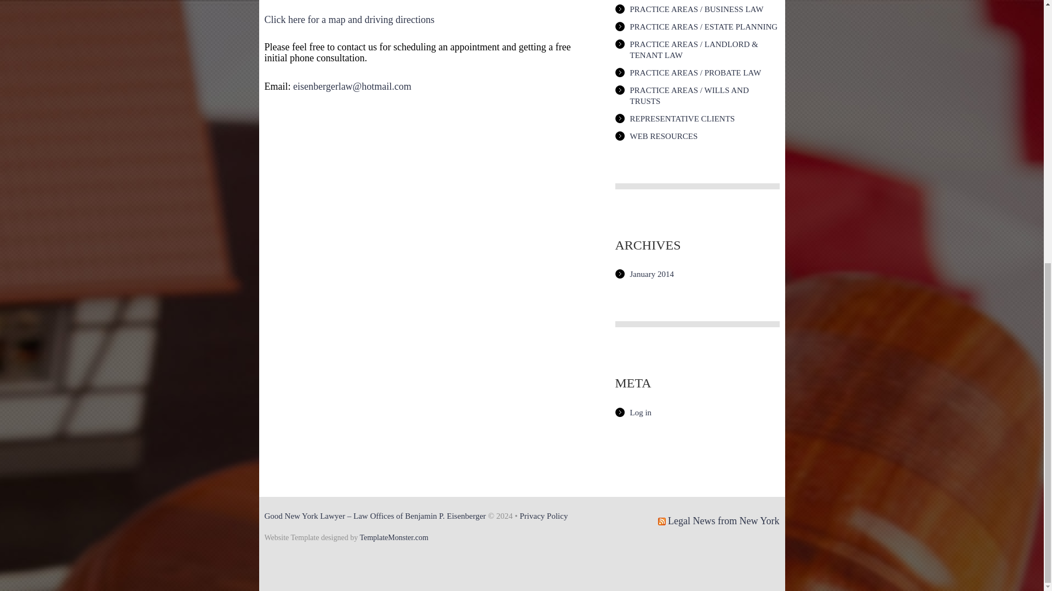  What do you see at coordinates (393, 537) in the screenshot?
I see `TemplateMonster.com` at bounding box center [393, 537].